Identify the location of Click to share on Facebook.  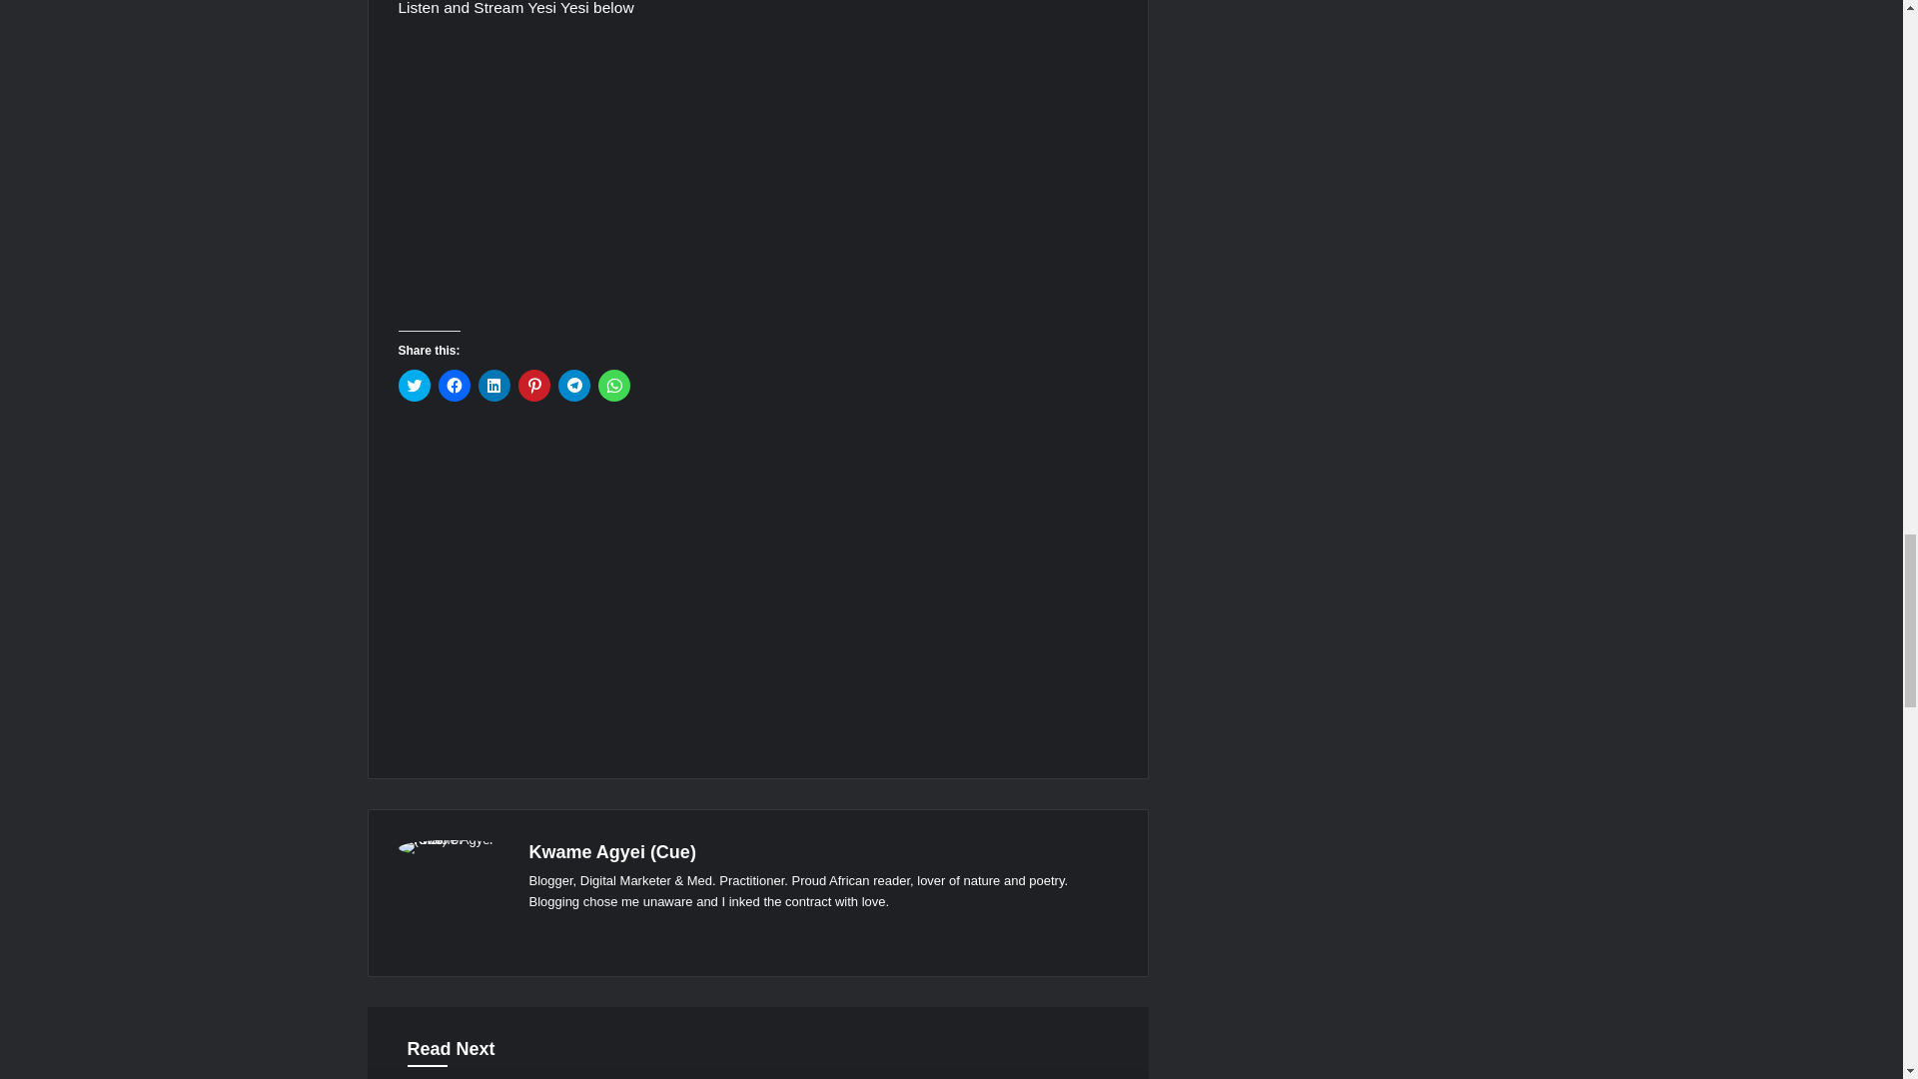
(454, 386).